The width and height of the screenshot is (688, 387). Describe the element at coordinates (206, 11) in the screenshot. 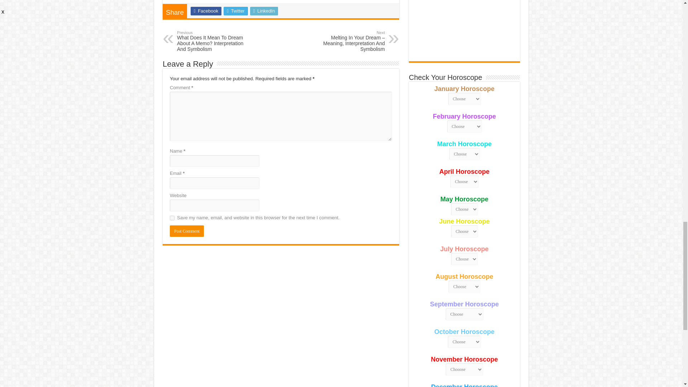

I see `Facebook` at that location.